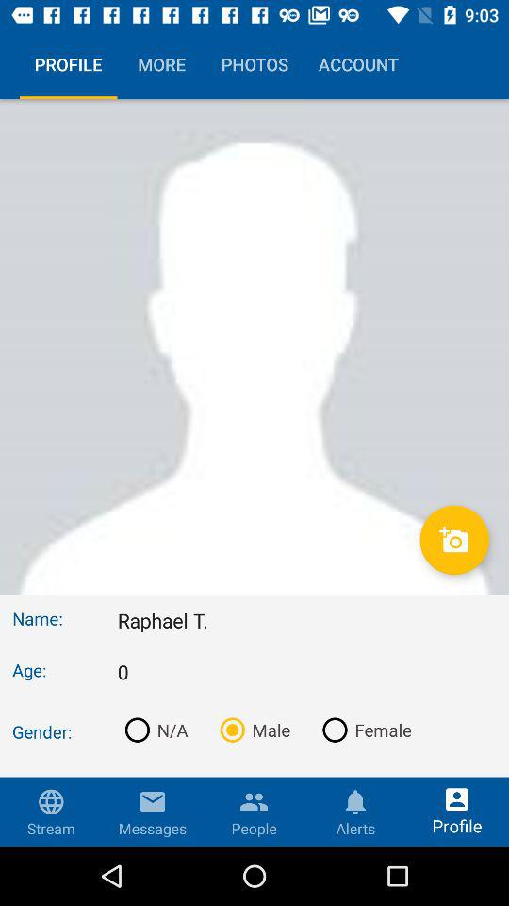 The width and height of the screenshot is (509, 906). What do you see at coordinates (307, 830) in the screenshot?
I see `choose item to the right of more: item` at bounding box center [307, 830].